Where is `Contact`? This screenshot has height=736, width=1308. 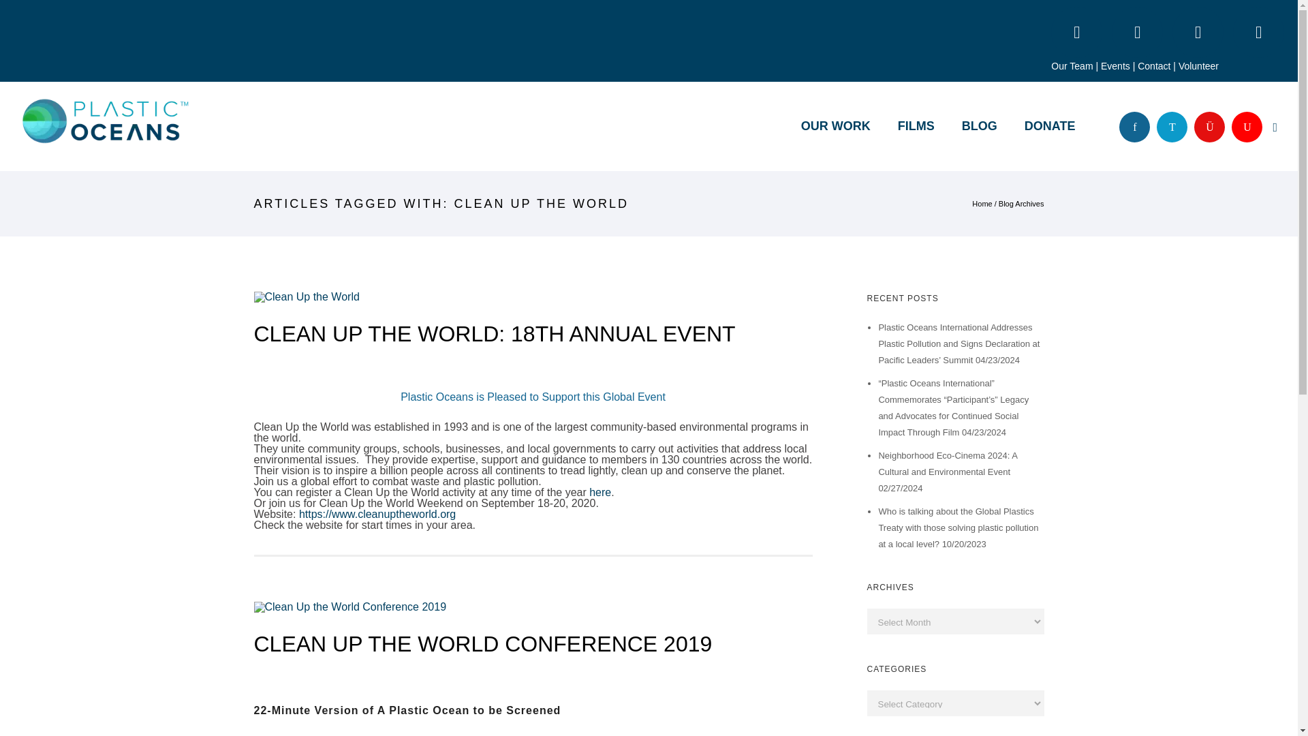
Contact is located at coordinates (1154, 65).